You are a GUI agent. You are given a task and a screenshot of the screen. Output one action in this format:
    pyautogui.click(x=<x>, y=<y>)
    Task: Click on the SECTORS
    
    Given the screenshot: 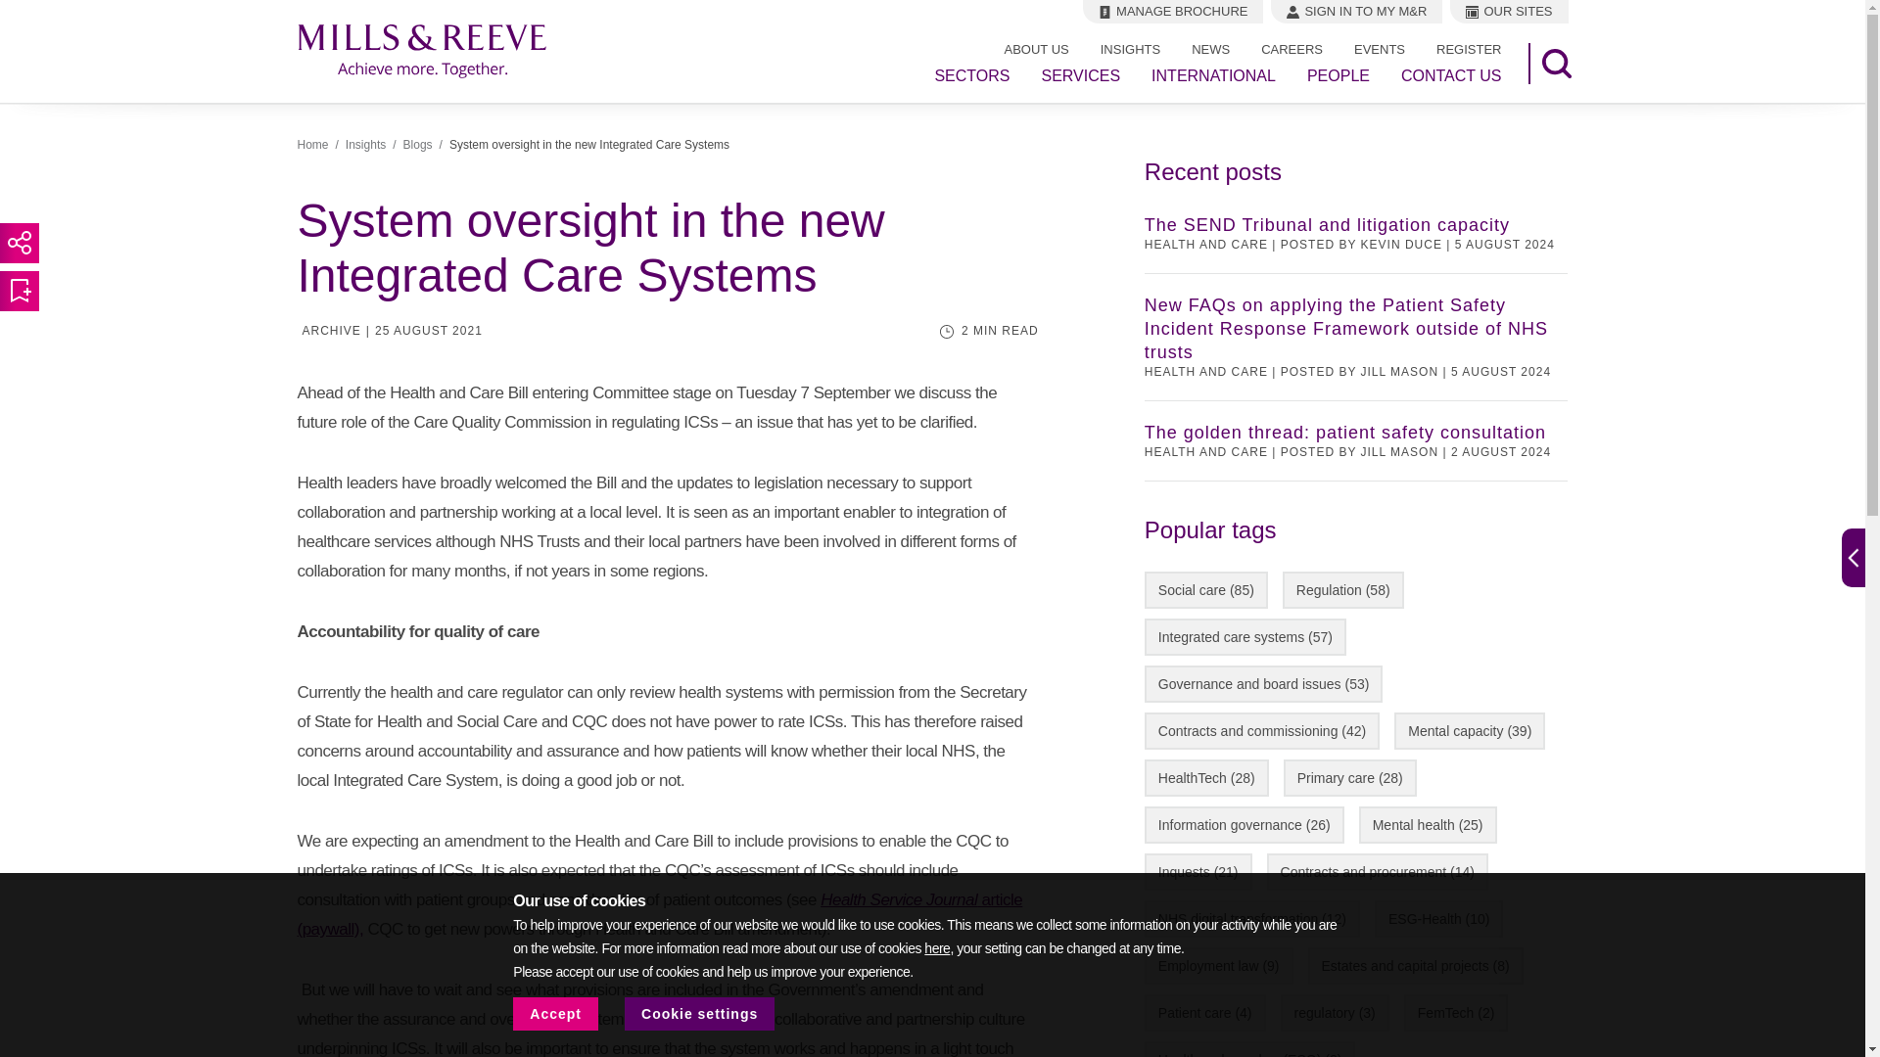 What is the action you would take?
    pyautogui.click(x=971, y=76)
    